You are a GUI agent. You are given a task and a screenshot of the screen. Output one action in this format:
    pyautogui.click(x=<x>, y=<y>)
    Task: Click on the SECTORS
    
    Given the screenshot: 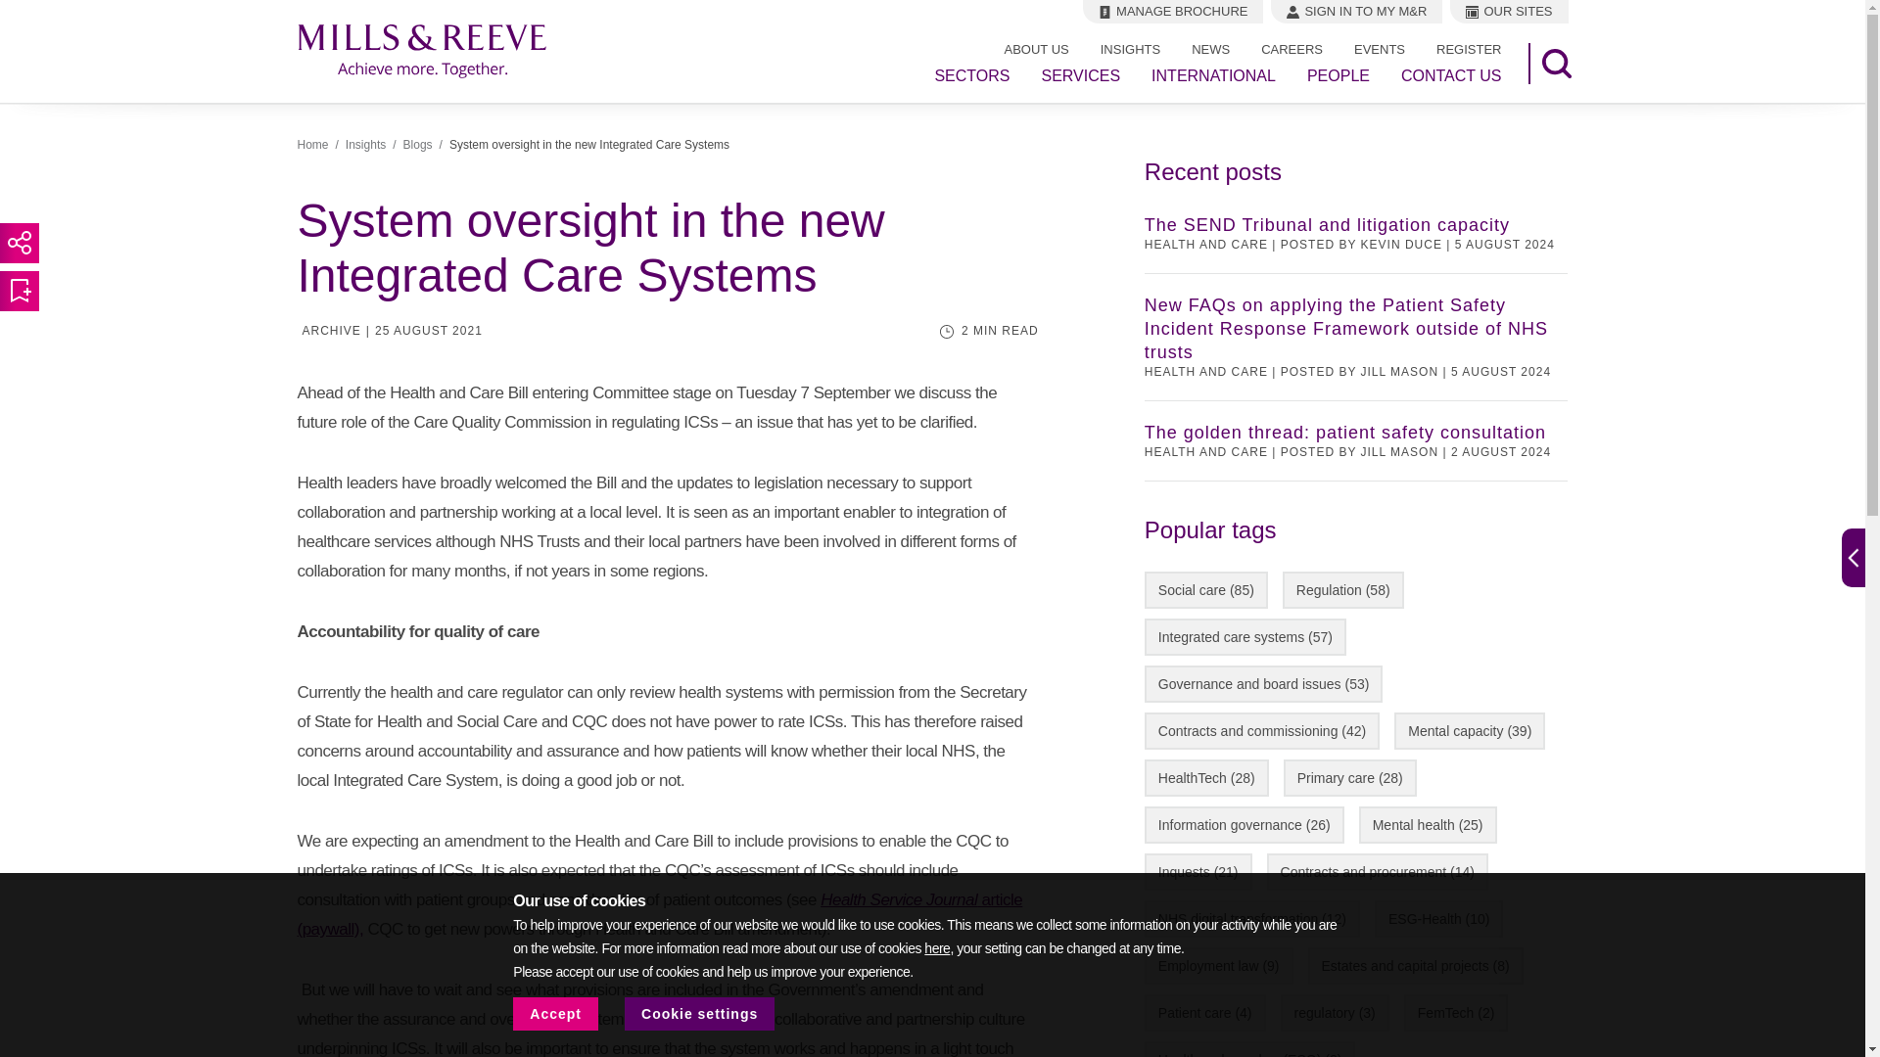 What is the action you would take?
    pyautogui.click(x=971, y=76)
    